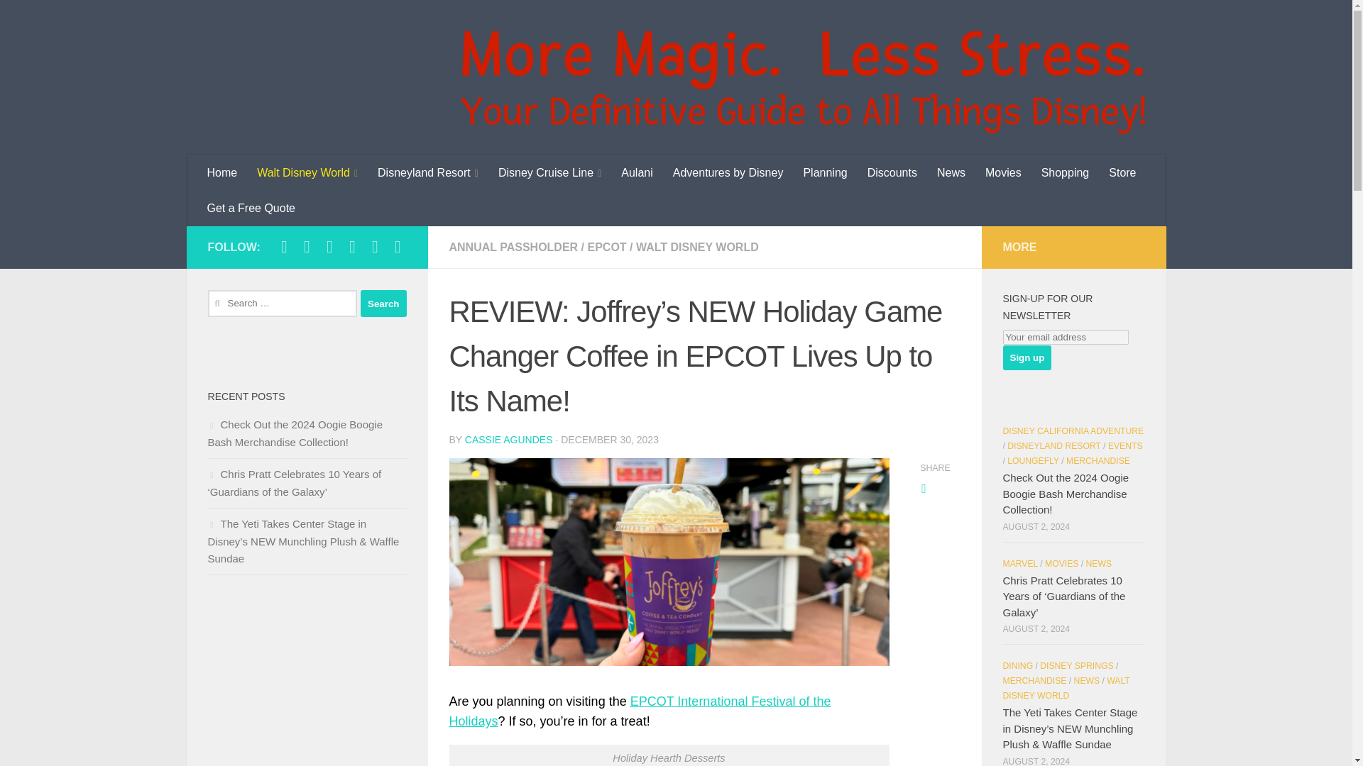  What do you see at coordinates (307, 173) in the screenshot?
I see `Walt Disney World` at bounding box center [307, 173].